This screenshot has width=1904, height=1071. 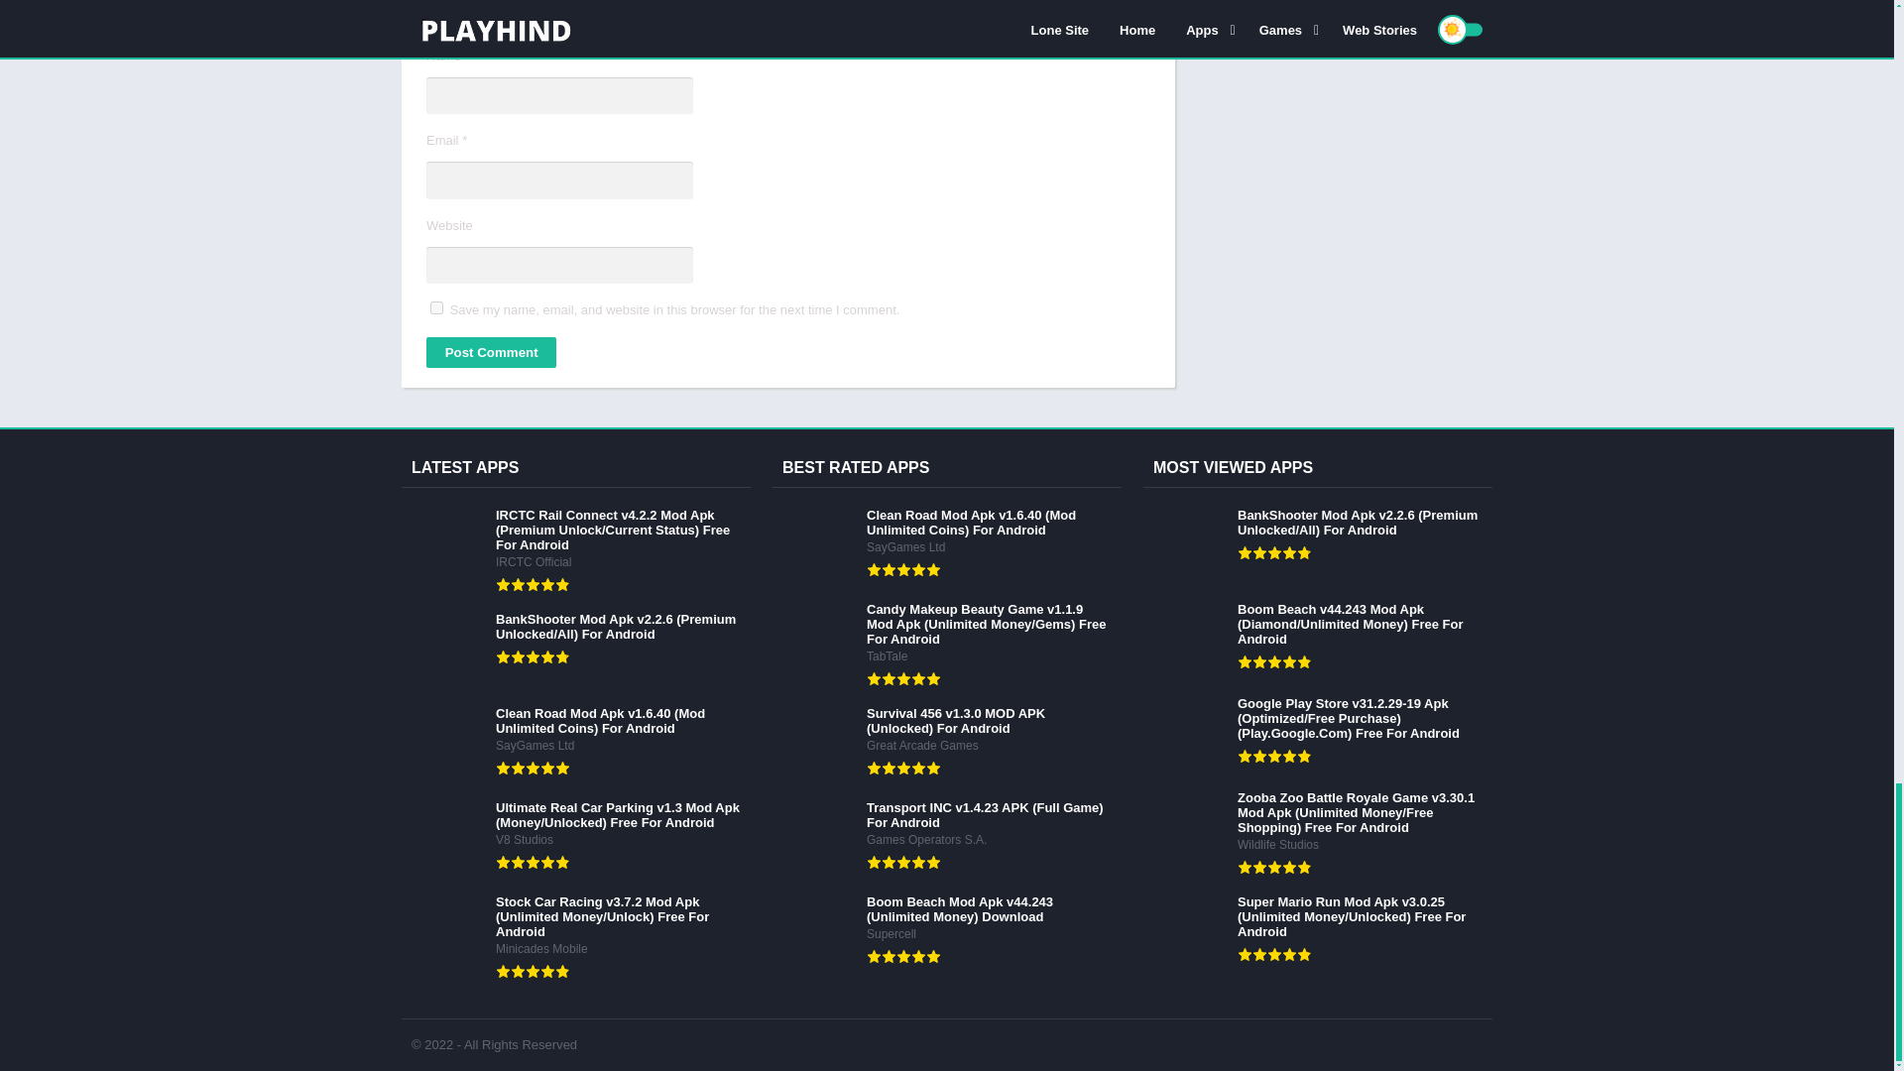 I want to click on yes, so click(x=436, y=307).